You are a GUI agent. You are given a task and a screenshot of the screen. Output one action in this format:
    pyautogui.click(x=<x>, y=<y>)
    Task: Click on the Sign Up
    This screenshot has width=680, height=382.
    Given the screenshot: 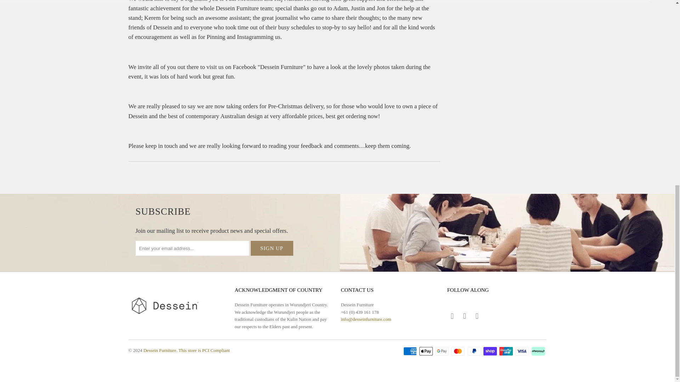 What is the action you would take?
    pyautogui.click(x=272, y=248)
    